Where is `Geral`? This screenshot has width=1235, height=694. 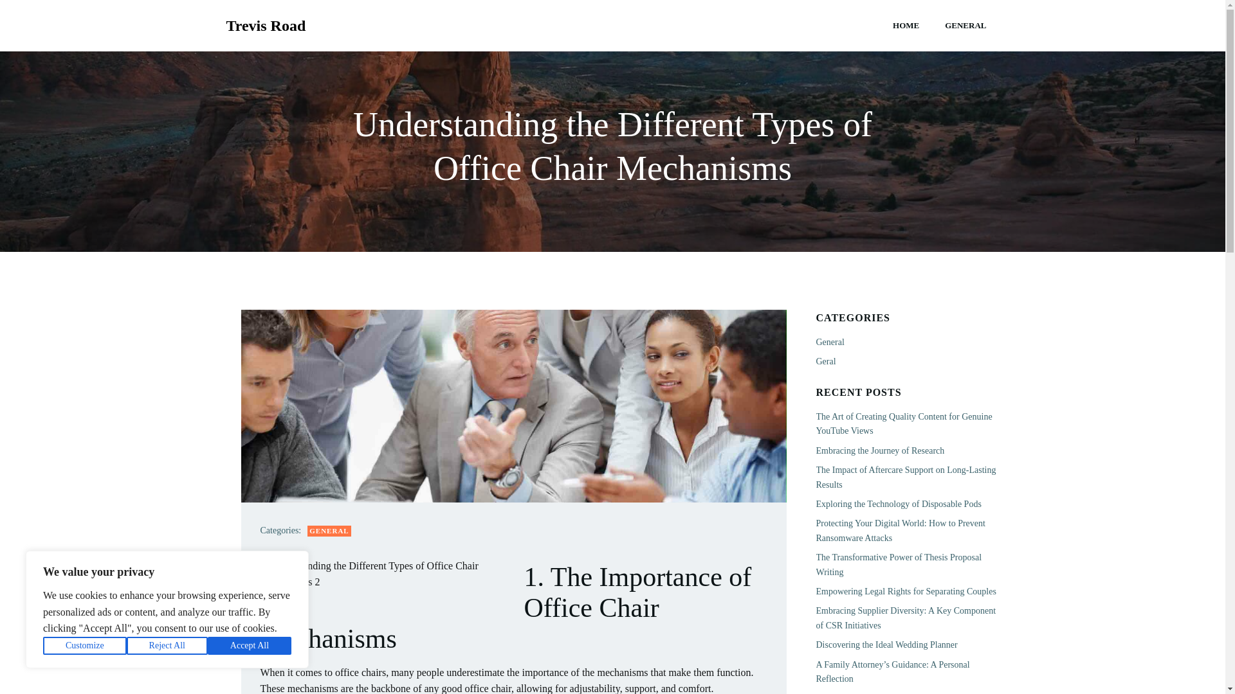 Geral is located at coordinates (825, 361).